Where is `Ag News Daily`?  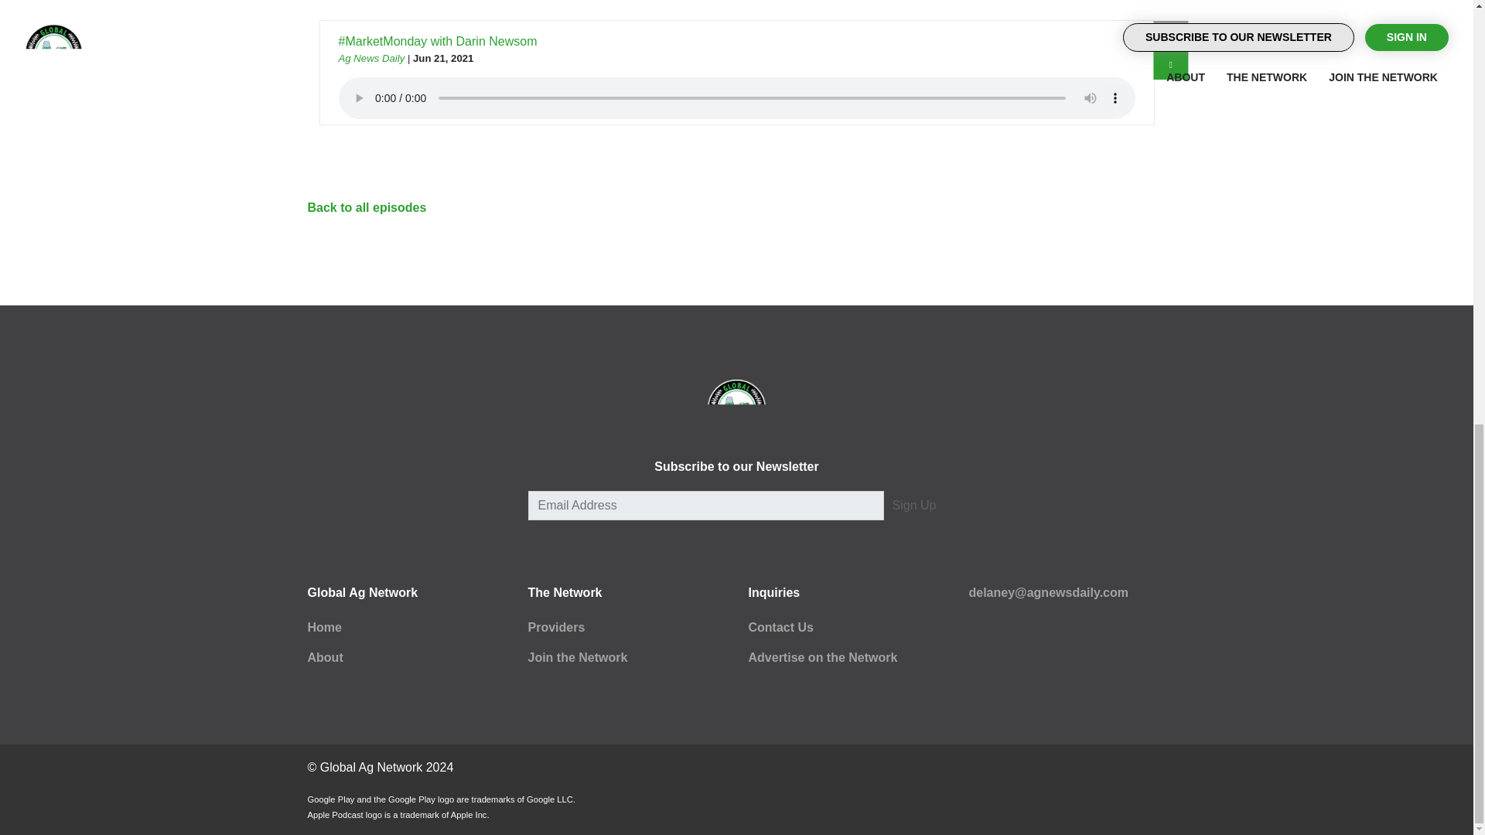 Ag News Daily is located at coordinates (371, 59).